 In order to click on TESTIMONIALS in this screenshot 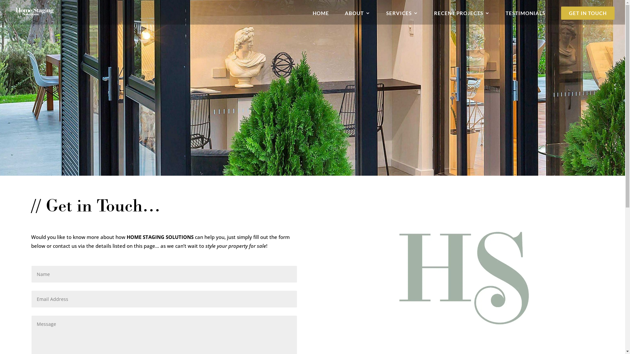, I will do `click(526, 15)`.